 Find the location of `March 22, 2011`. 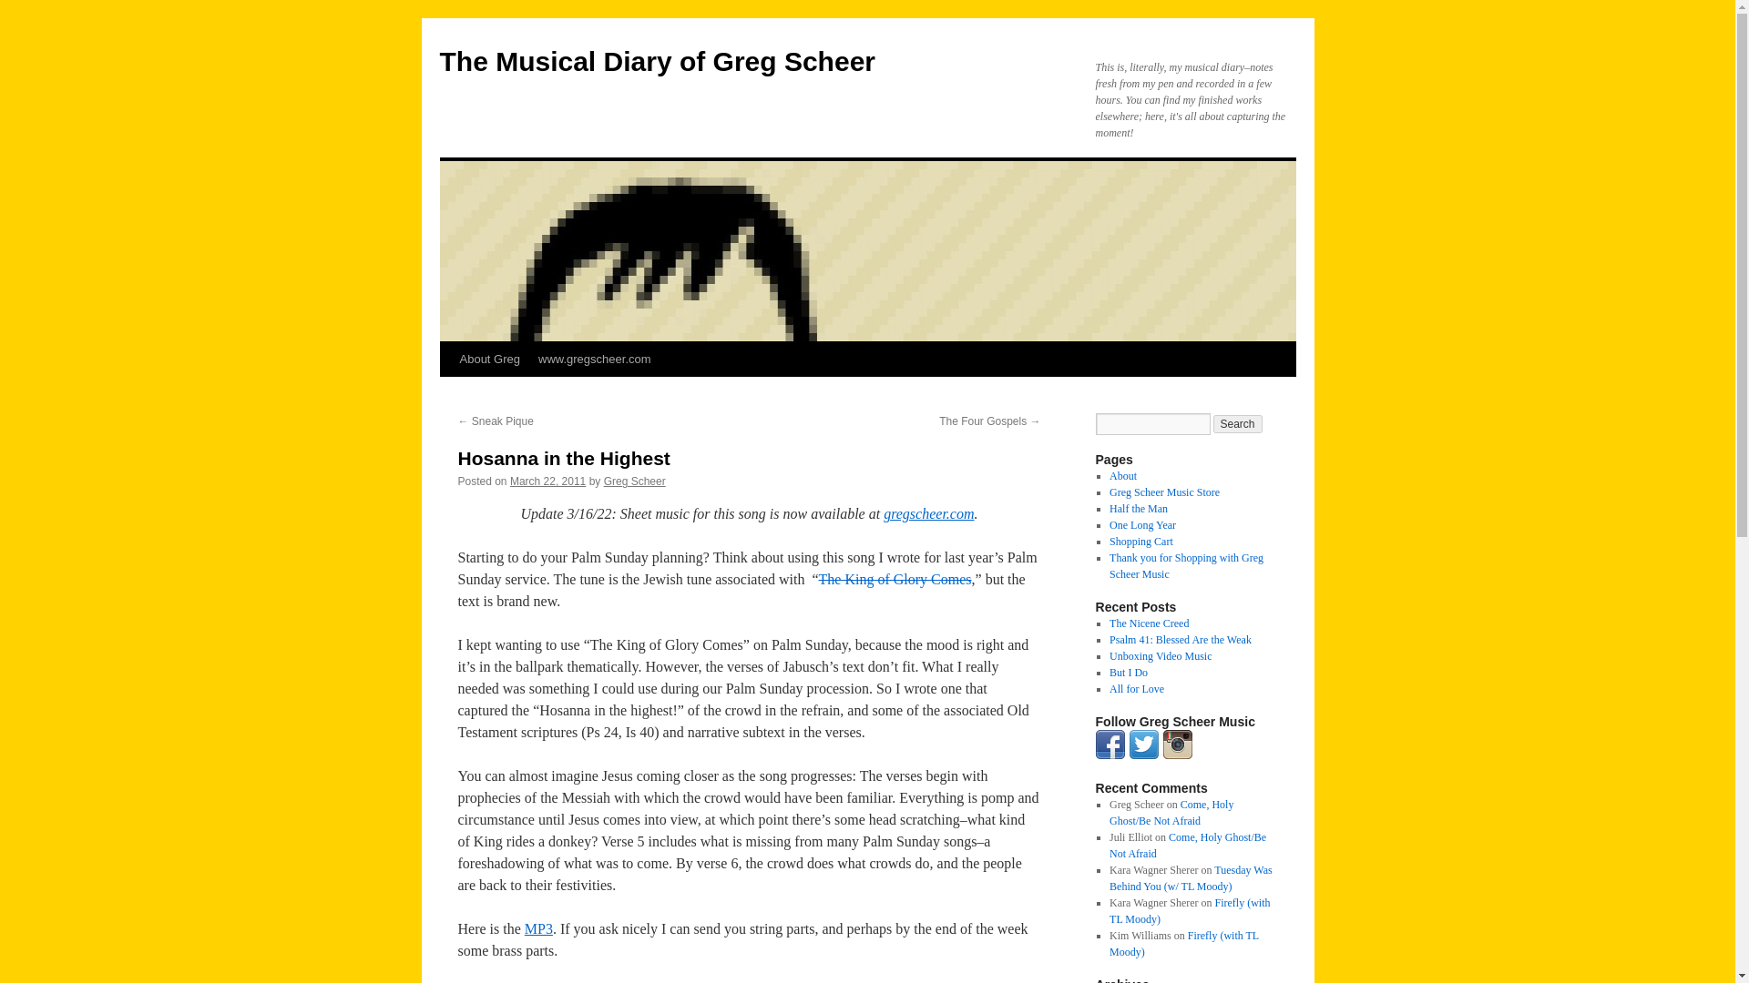

March 22, 2011 is located at coordinates (548, 481).